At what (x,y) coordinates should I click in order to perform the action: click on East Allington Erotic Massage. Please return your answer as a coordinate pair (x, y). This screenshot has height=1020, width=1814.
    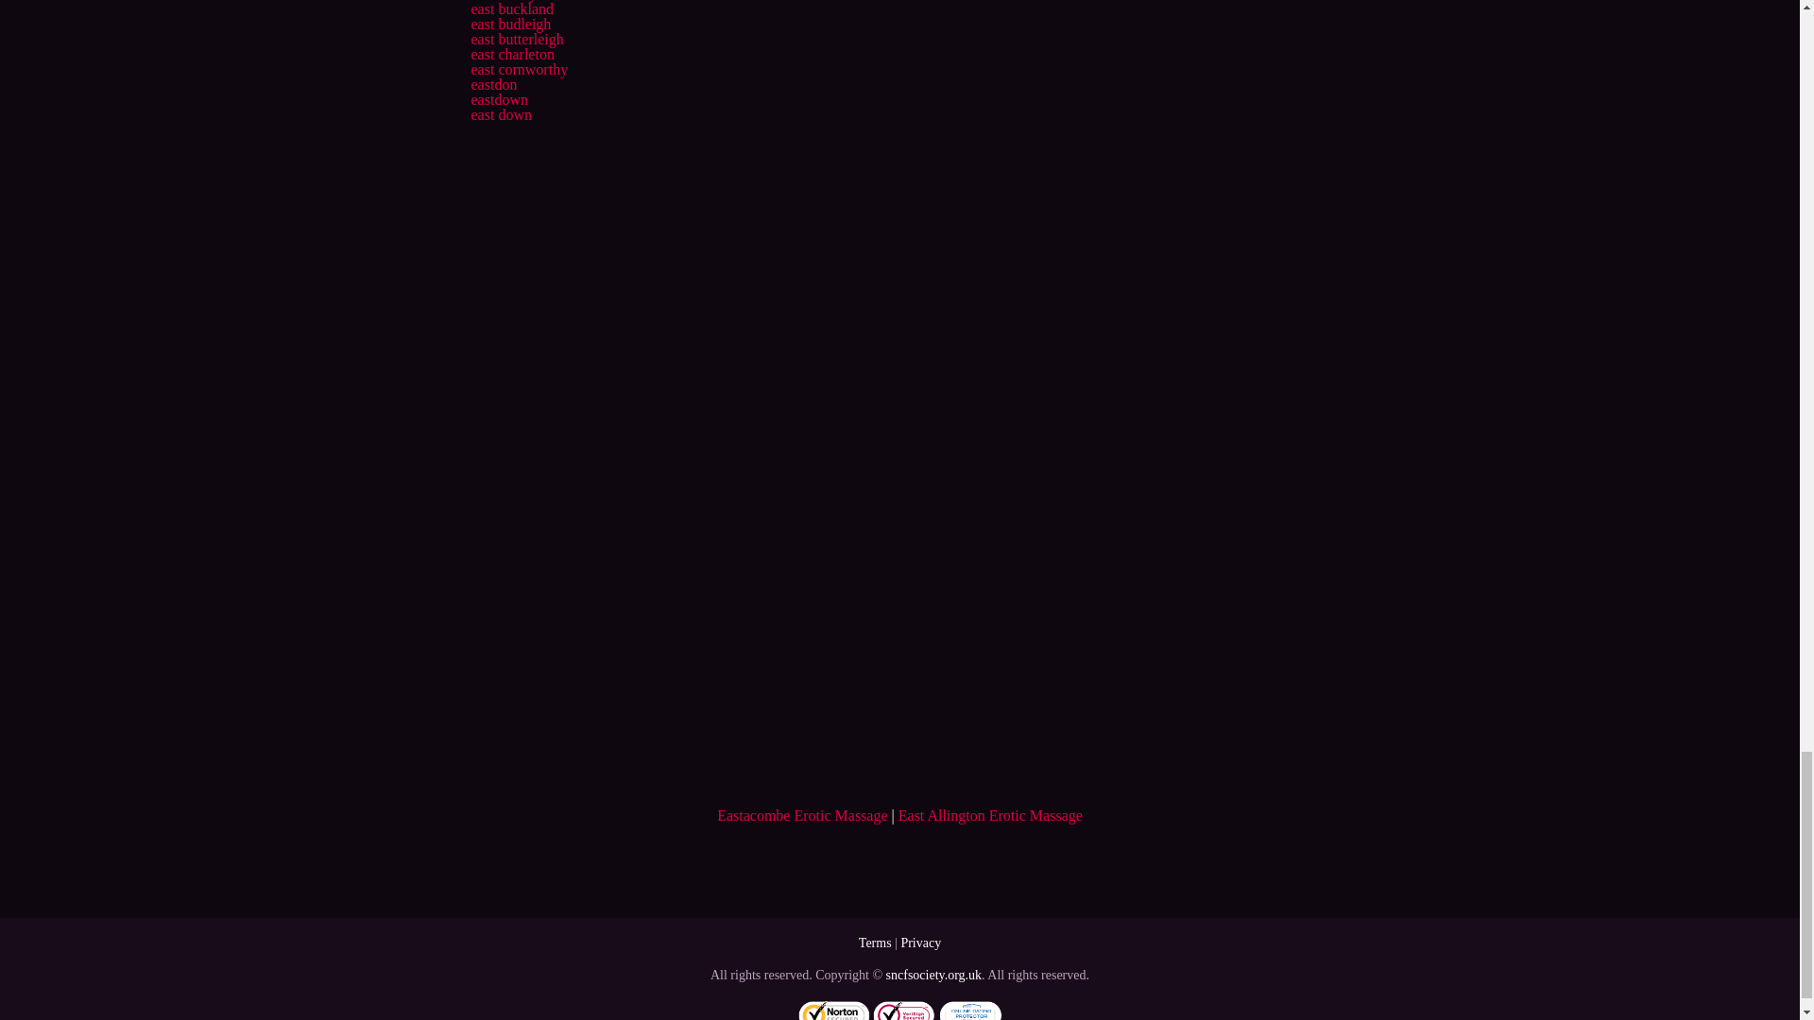
    Looking at the image, I should click on (990, 815).